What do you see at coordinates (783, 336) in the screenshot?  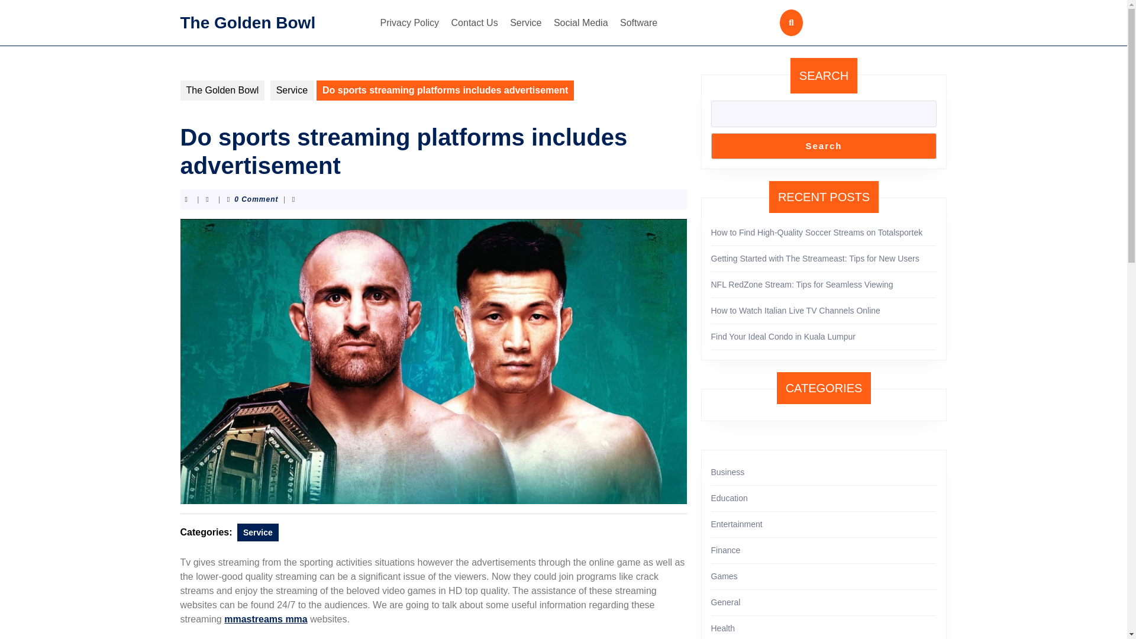 I see `Find Your Ideal Condo in Kuala Lumpur` at bounding box center [783, 336].